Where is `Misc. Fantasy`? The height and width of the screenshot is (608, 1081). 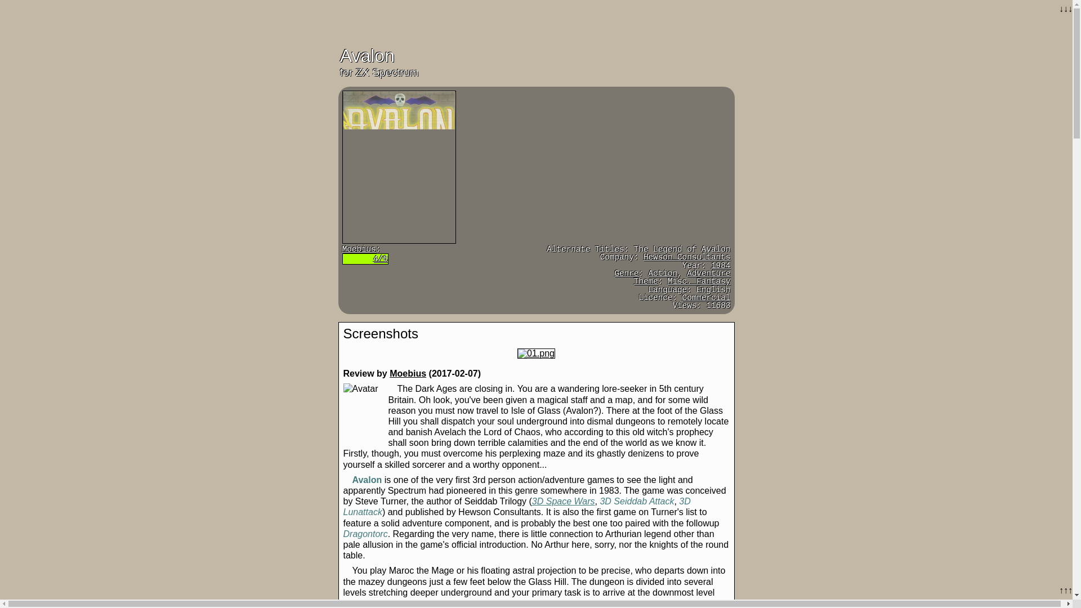 Misc. Fantasy is located at coordinates (699, 281).